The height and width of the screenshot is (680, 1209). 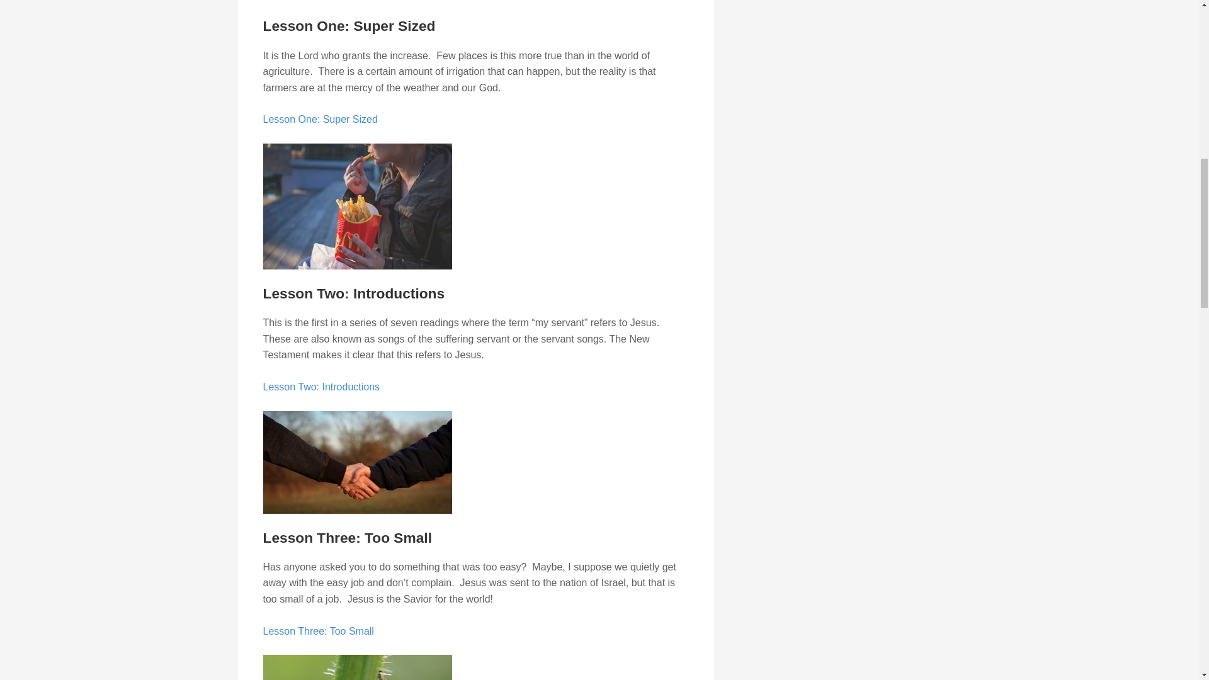 What do you see at coordinates (322, 387) in the screenshot?
I see `Lesson Two: Introductions` at bounding box center [322, 387].